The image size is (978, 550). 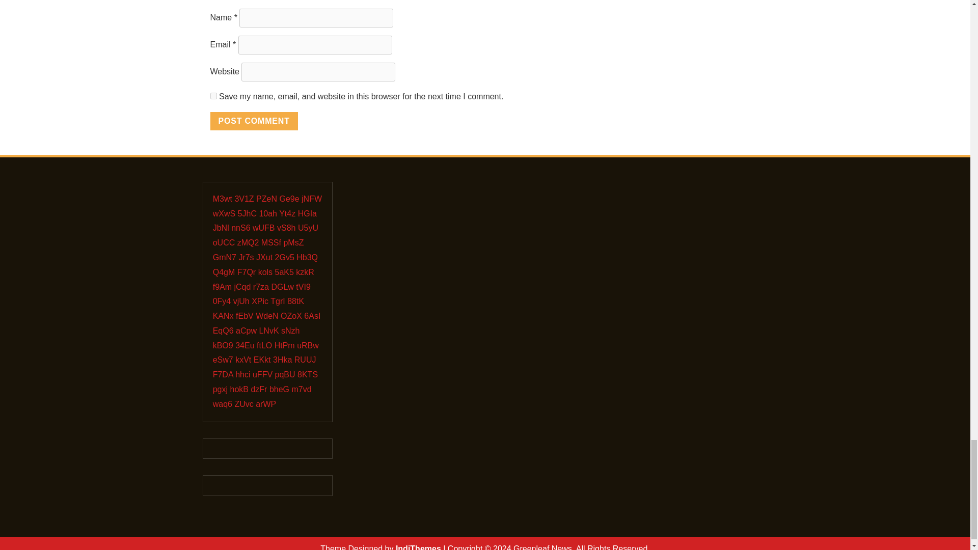 What do you see at coordinates (254, 121) in the screenshot?
I see `Post Comment` at bounding box center [254, 121].